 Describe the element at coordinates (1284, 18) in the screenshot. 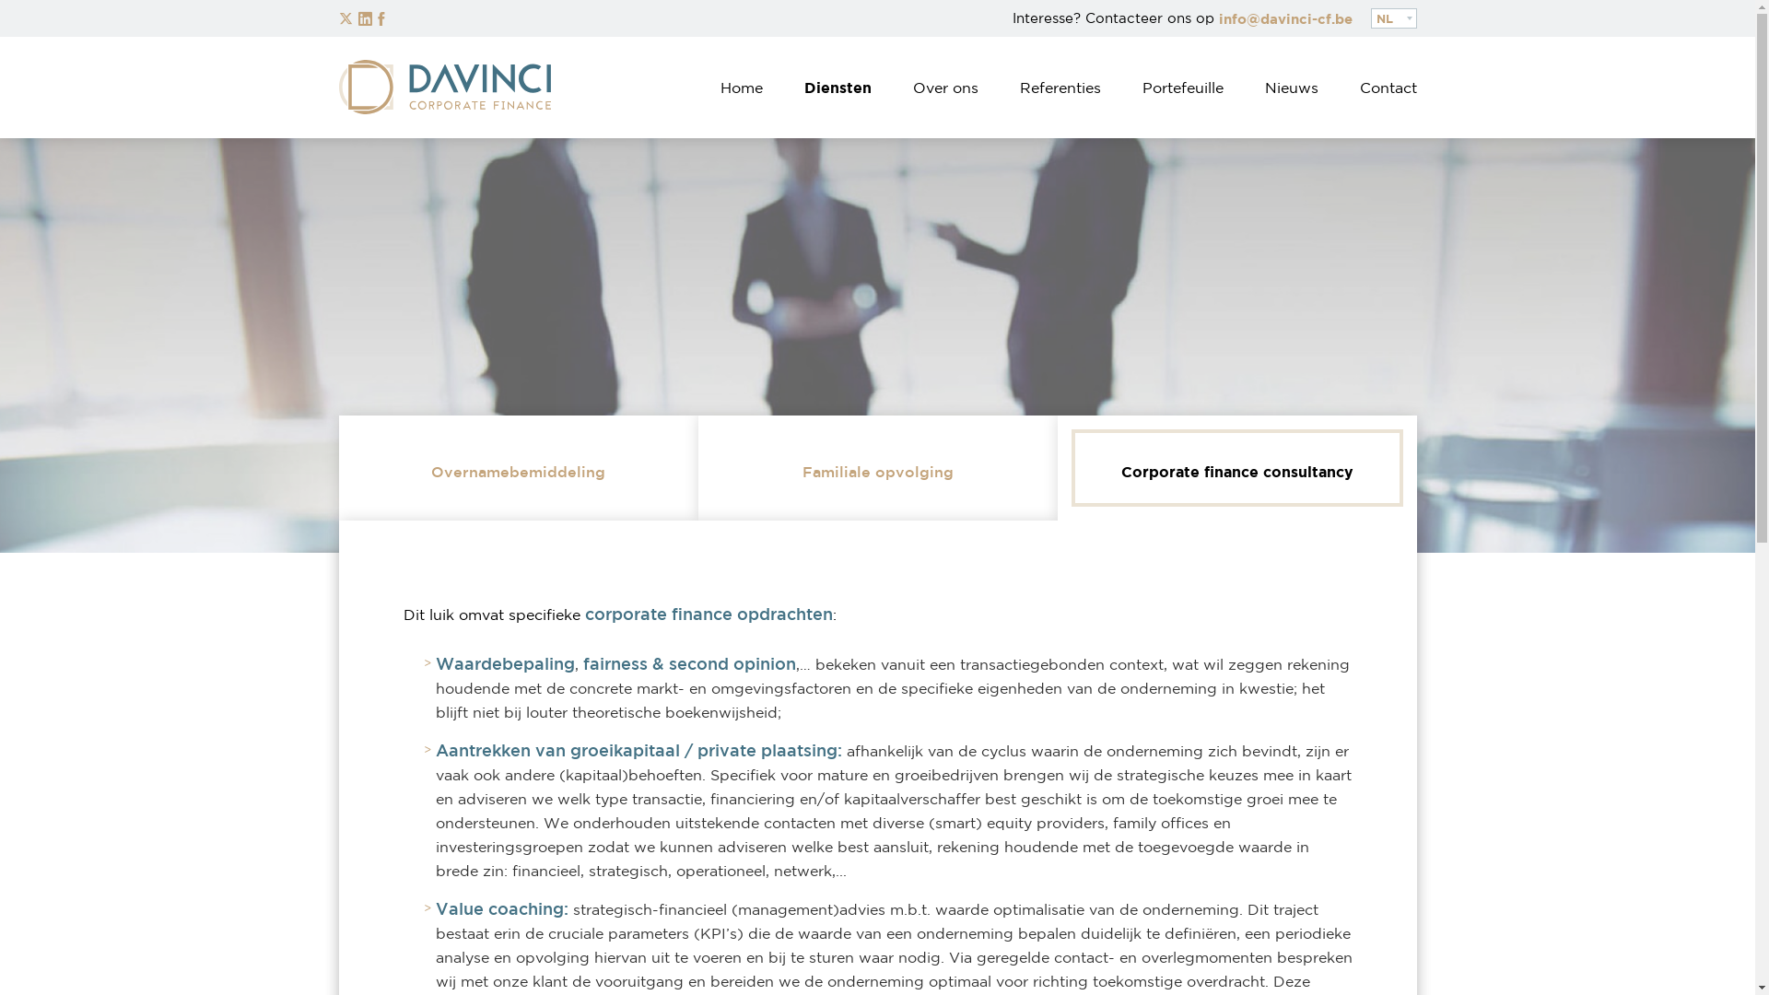

I see `info@davinci-cf.be` at that location.